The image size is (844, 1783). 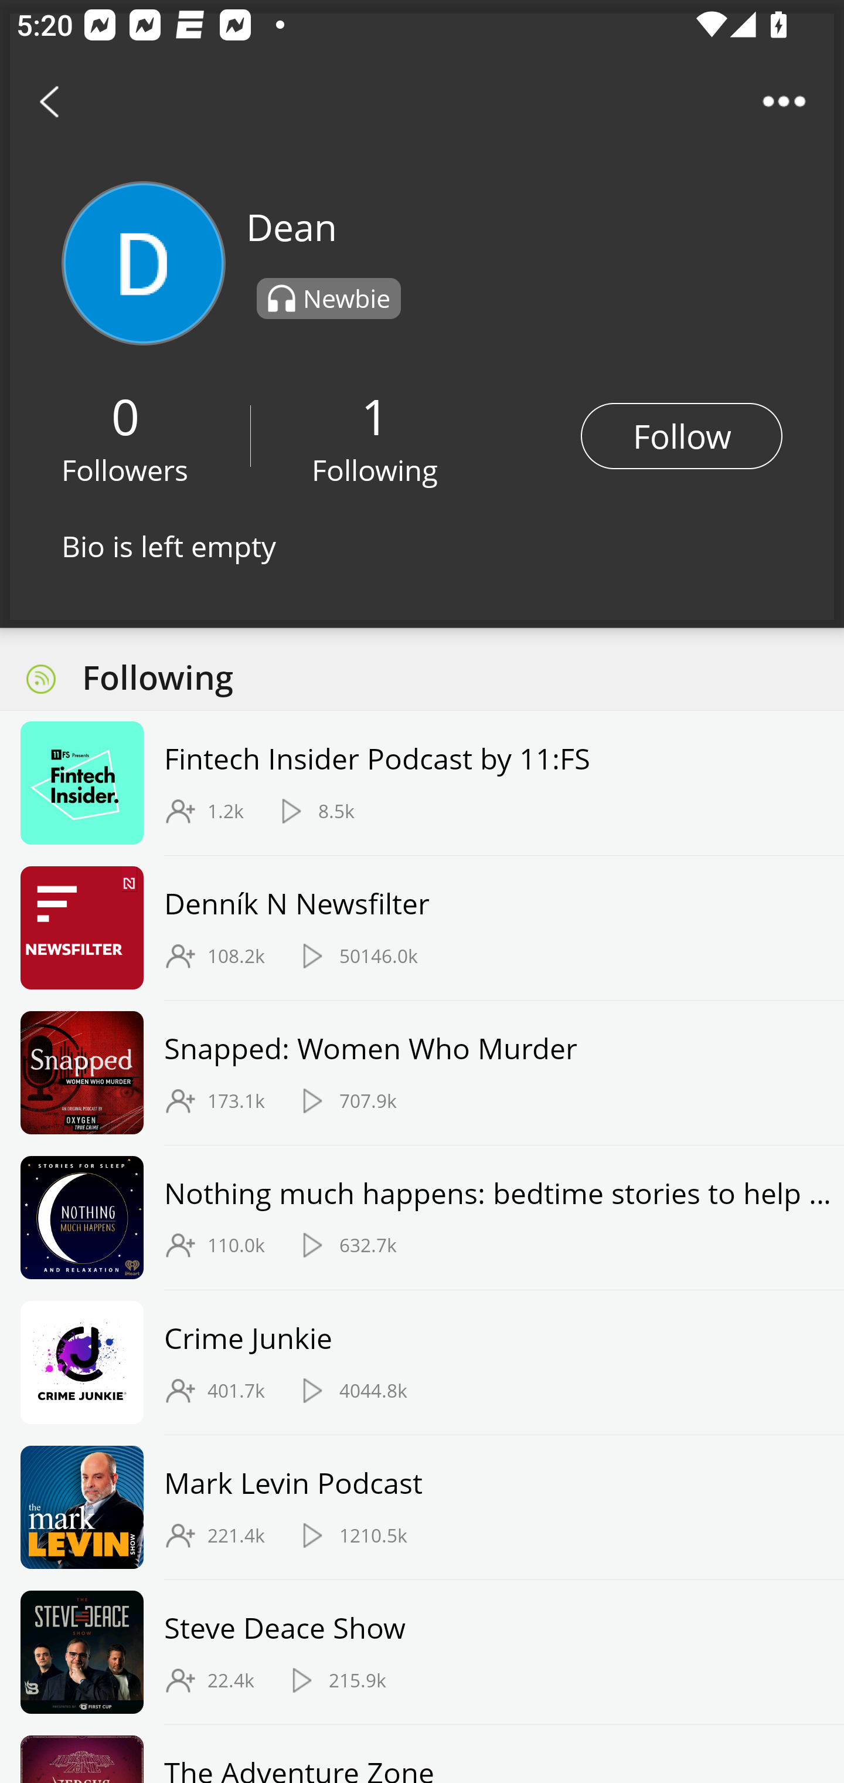 What do you see at coordinates (681, 436) in the screenshot?
I see `Follow` at bounding box center [681, 436].